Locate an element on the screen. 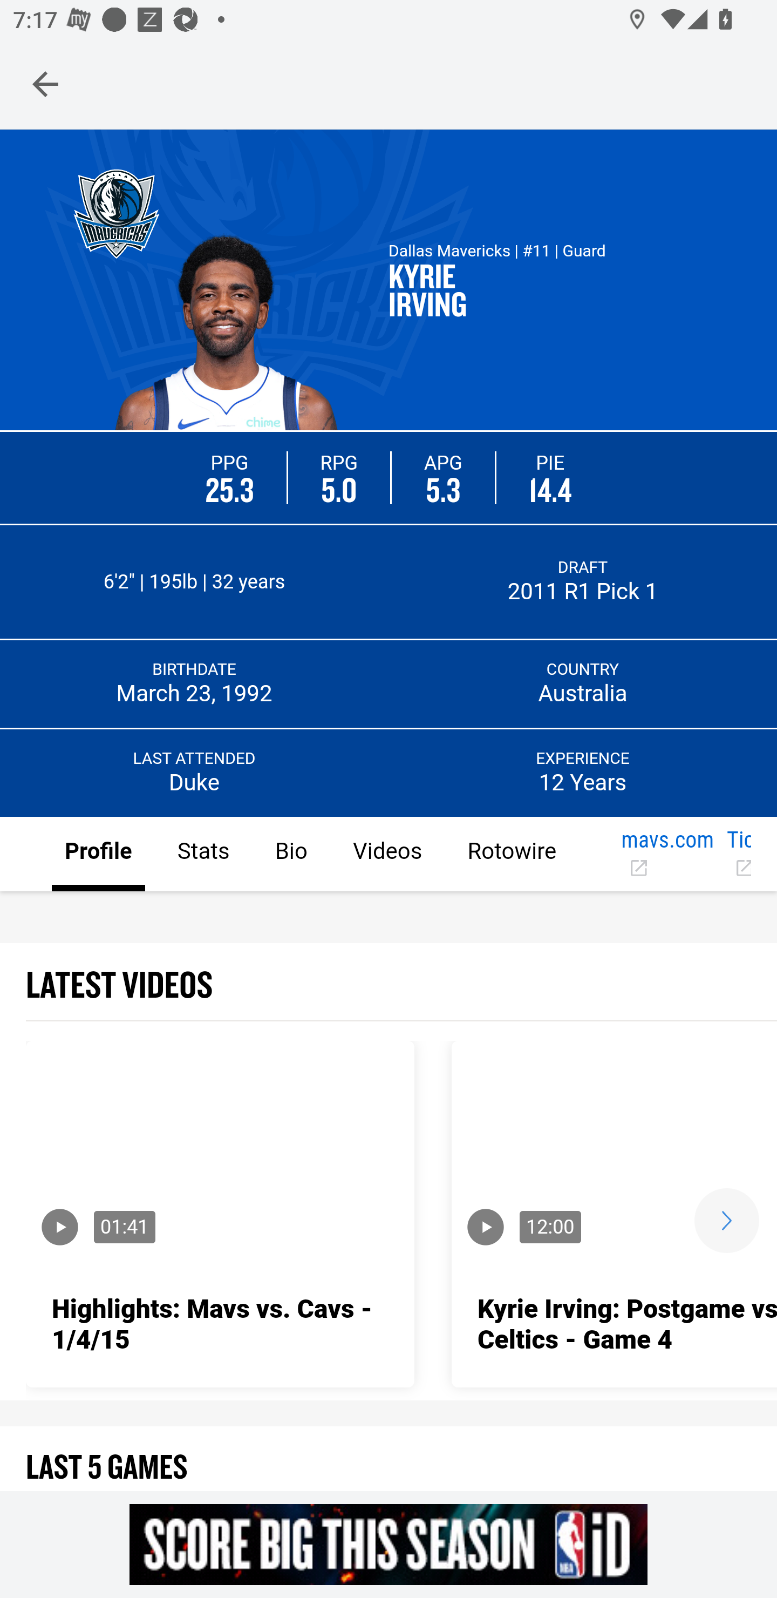  Carousel Button is located at coordinates (726, 1220).